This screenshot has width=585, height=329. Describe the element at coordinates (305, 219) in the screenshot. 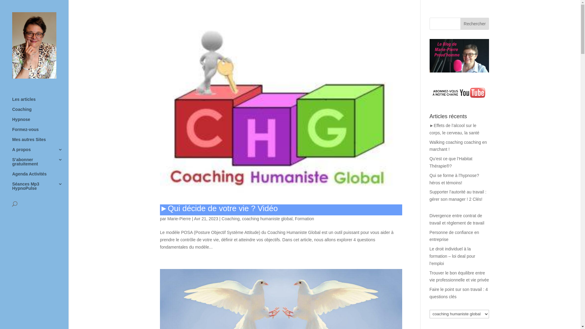

I see `Formation` at that location.